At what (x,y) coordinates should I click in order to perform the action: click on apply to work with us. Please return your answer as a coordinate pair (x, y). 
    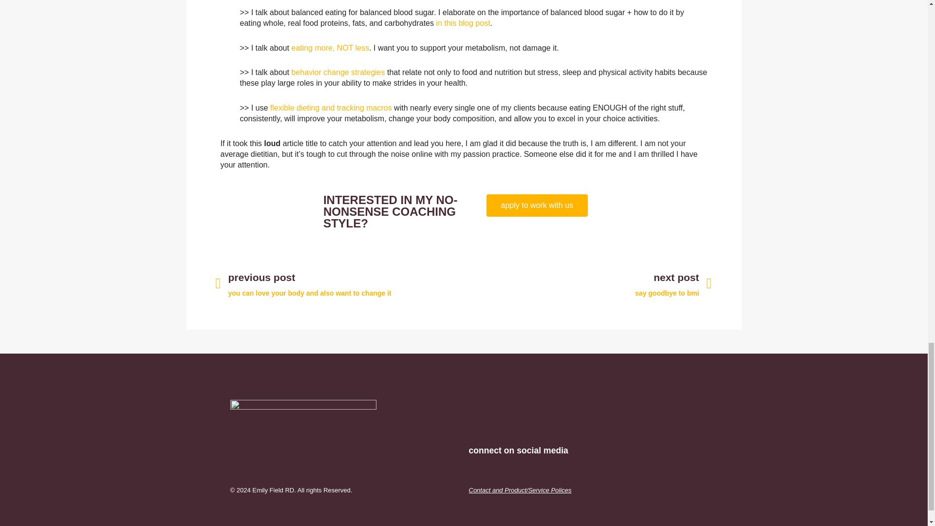
    Looking at the image, I should click on (537, 205).